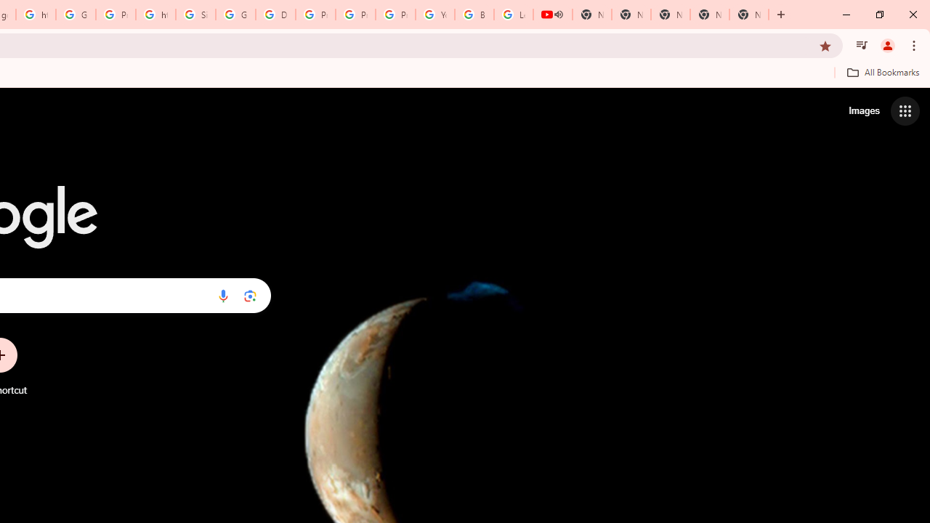 This screenshot has height=523, width=930. Describe the element at coordinates (863, 110) in the screenshot. I see `Search for Images ` at that location.